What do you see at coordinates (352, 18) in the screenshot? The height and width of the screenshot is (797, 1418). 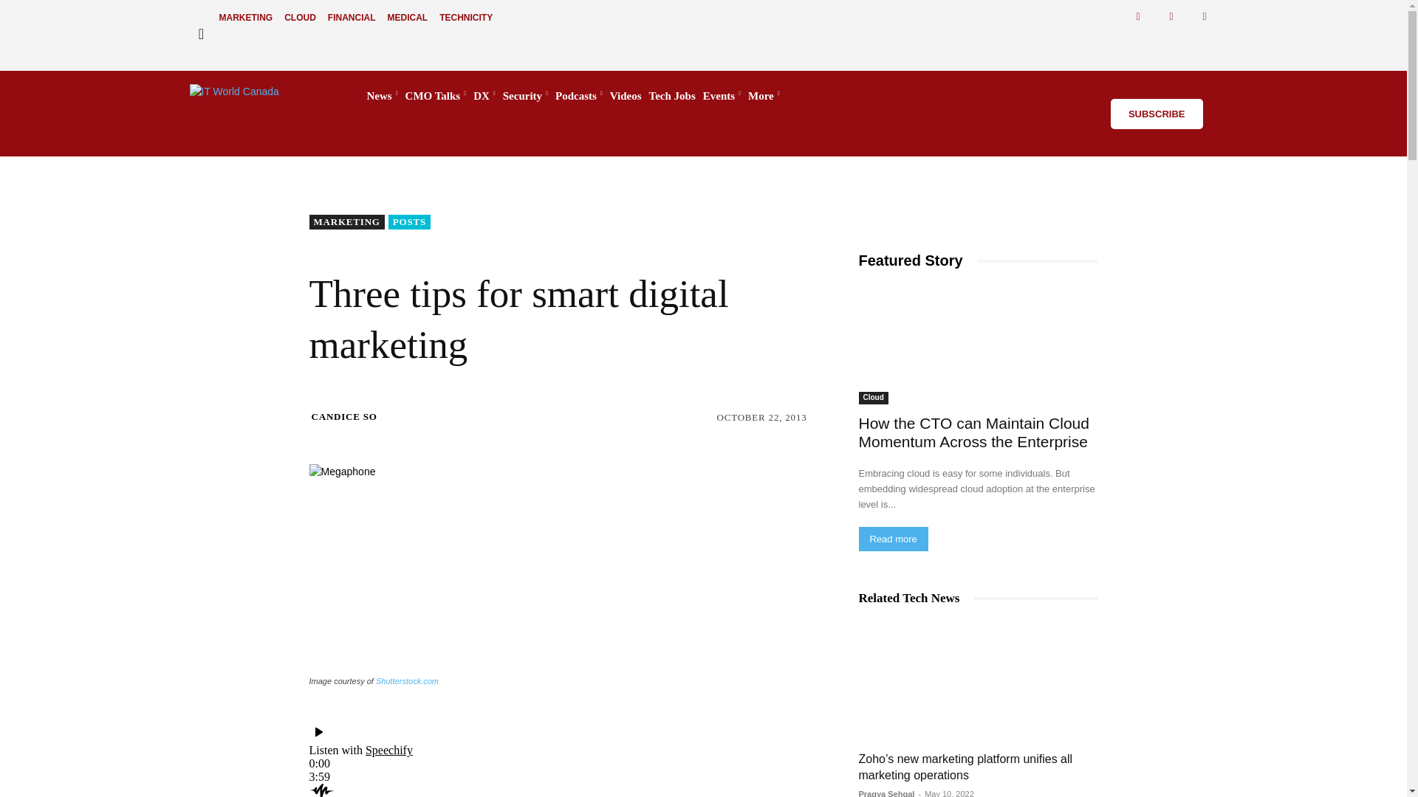 I see `FINANCIAL` at bounding box center [352, 18].